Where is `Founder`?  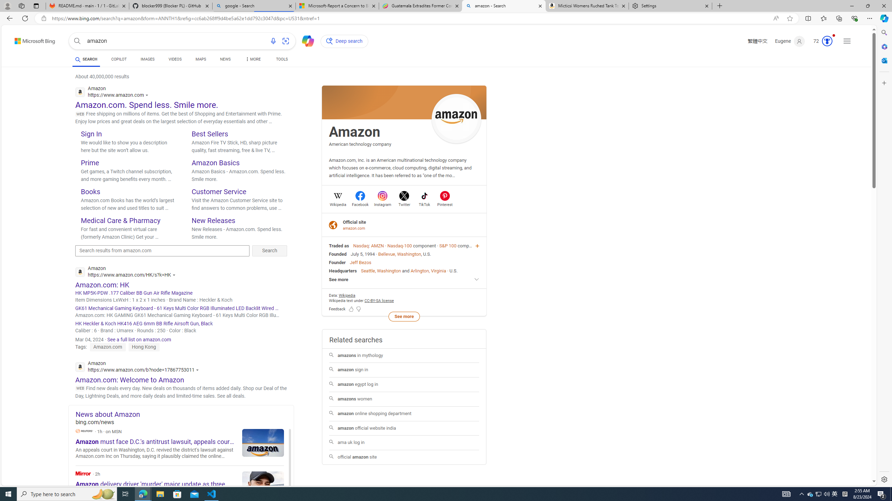 Founder is located at coordinates (337, 262).